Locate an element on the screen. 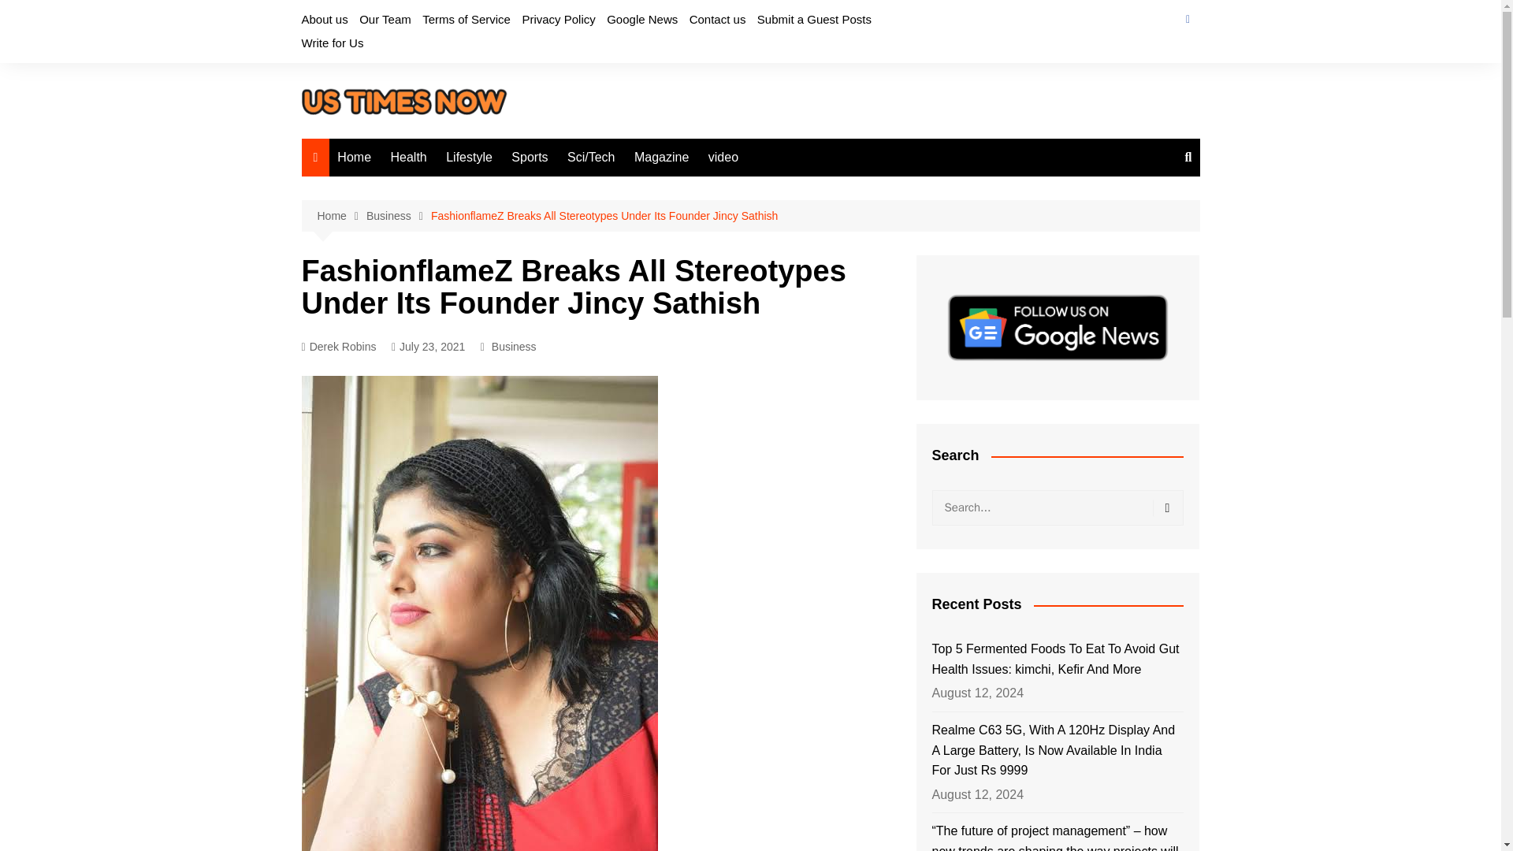 This screenshot has width=1513, height=851. Home is located at coordinates (340, 216).